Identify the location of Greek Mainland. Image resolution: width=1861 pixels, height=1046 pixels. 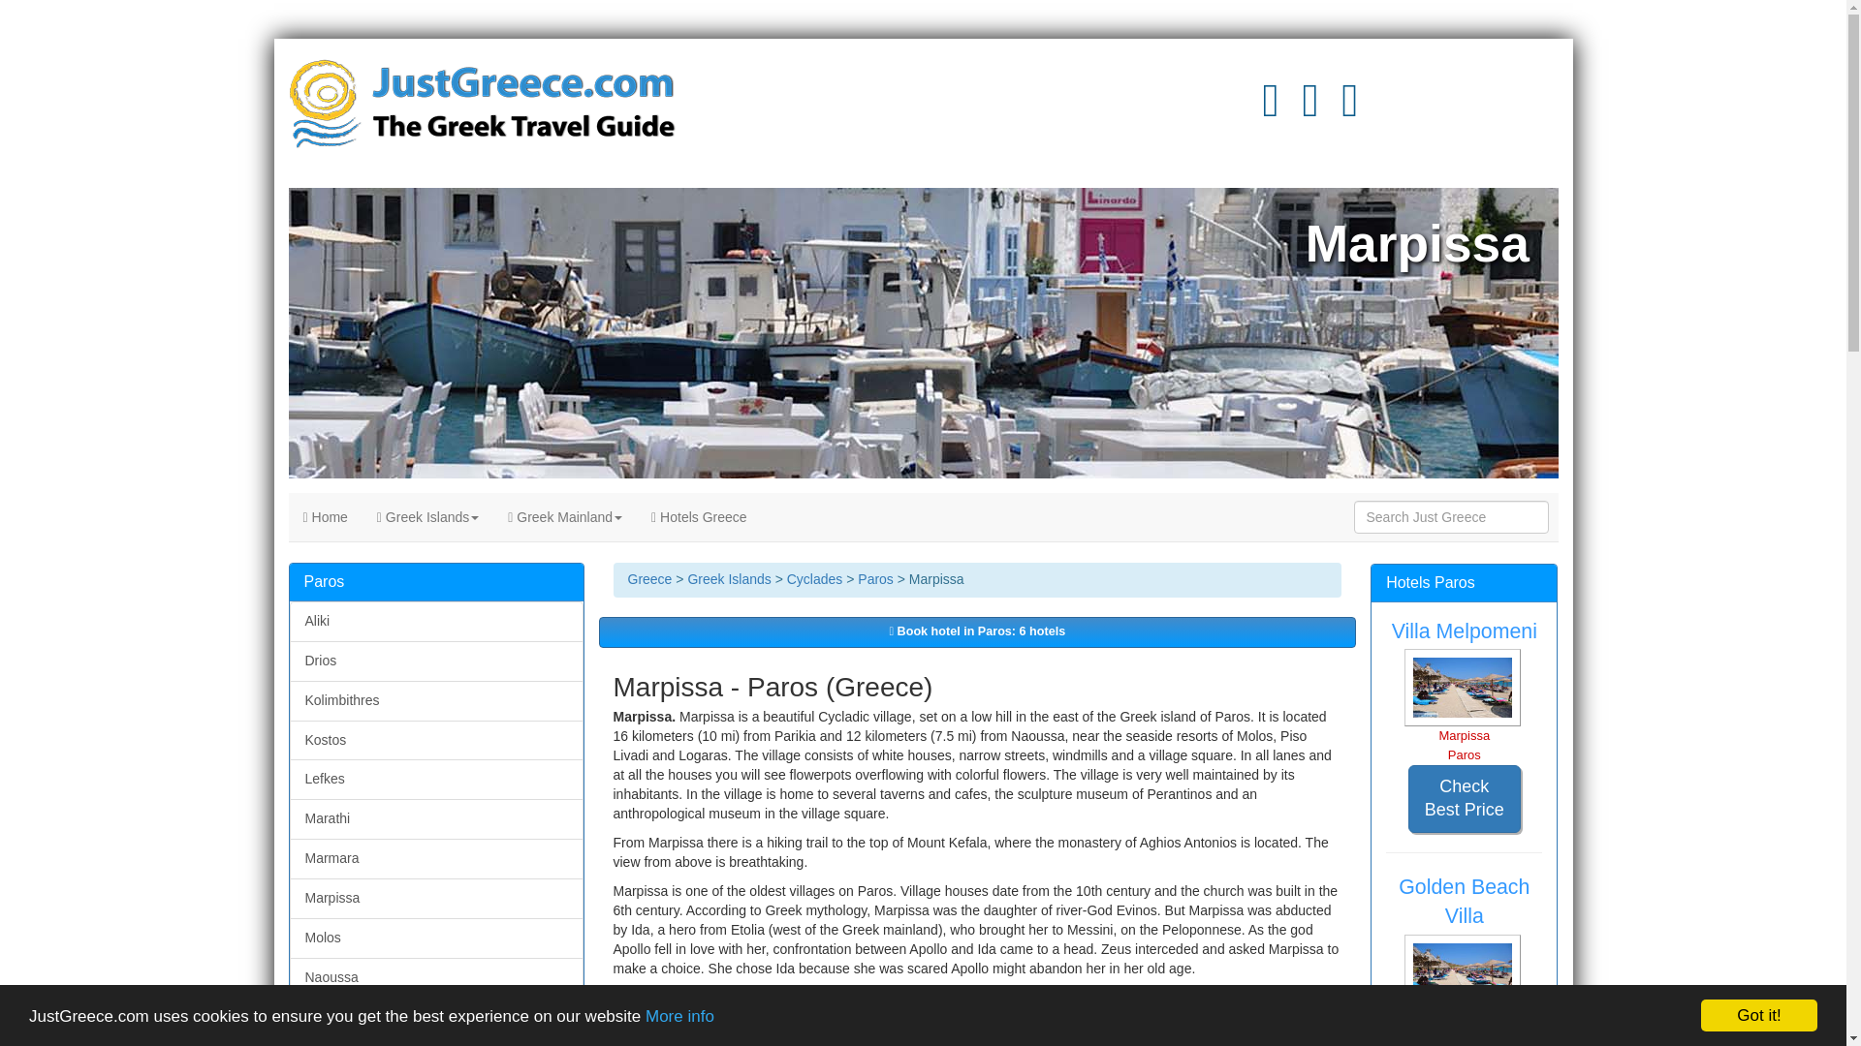
(564, 517).